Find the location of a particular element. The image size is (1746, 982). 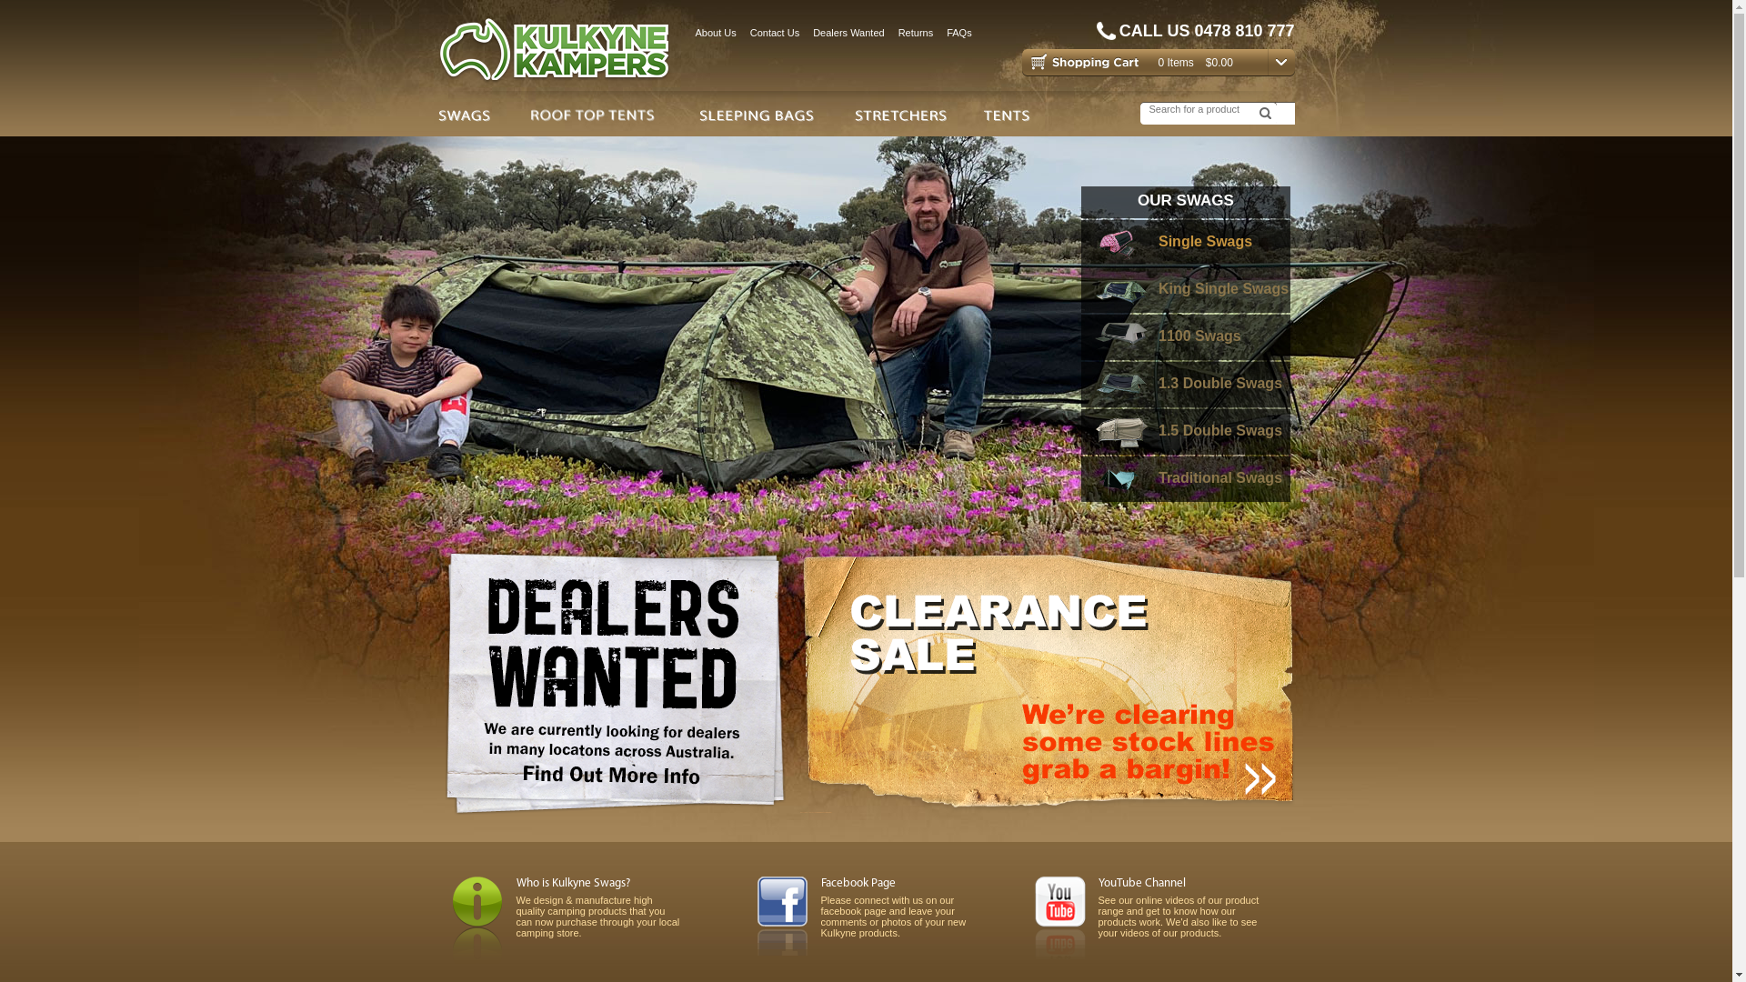

About Us is located at coordinates (715, 33).